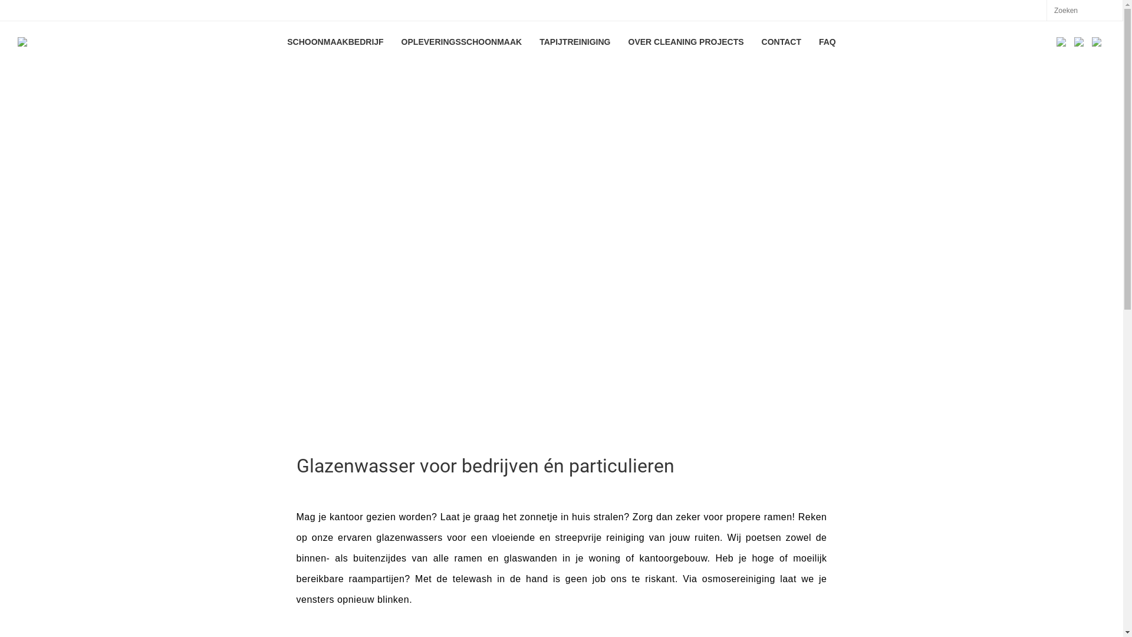 This screenshot has width=1132, height=637. I want to click on Cleaning Projects Facebook, so click(1061, 42).